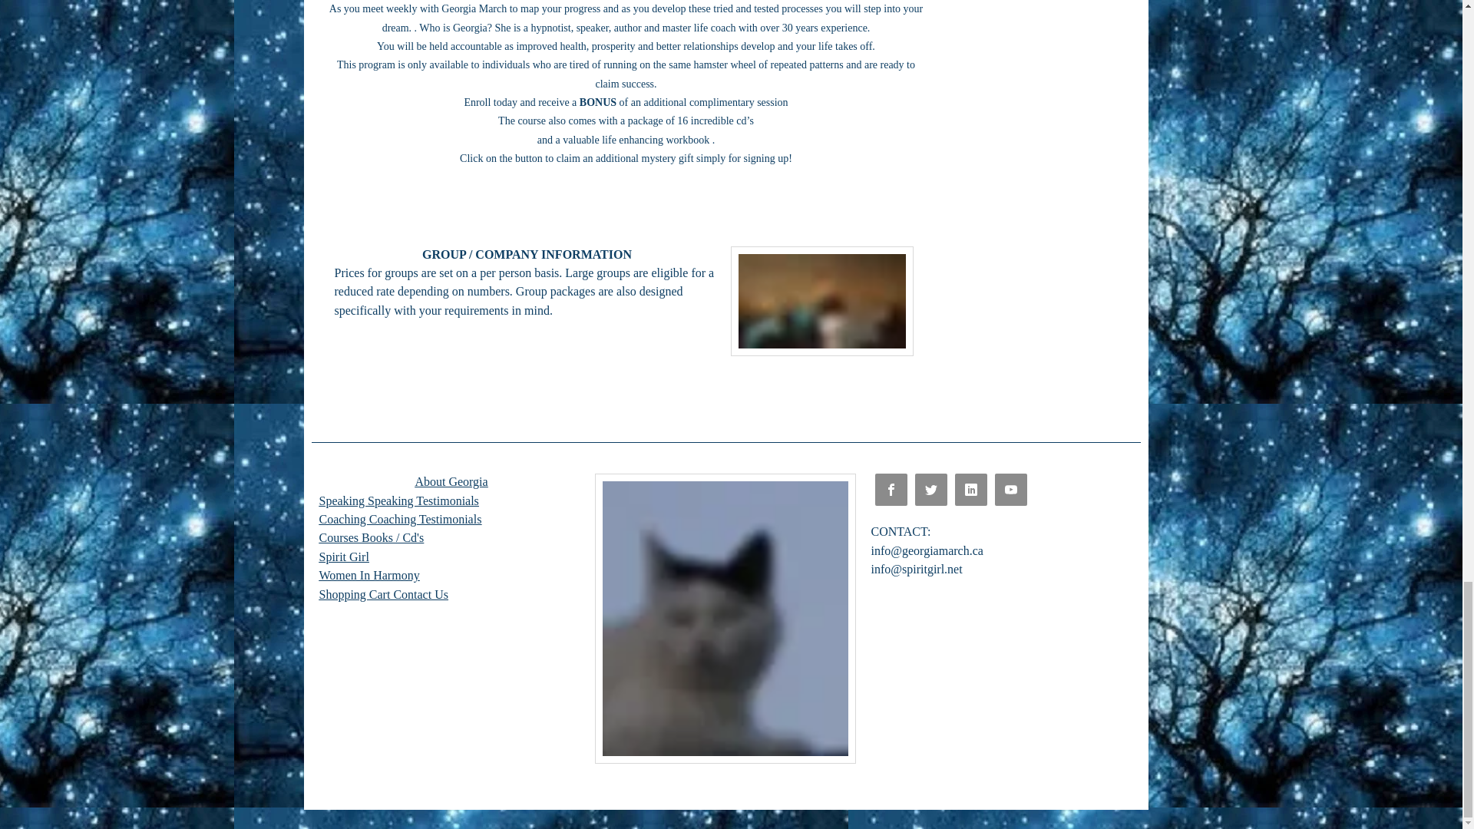 The image size is (1474, 829). What do you see at coordinates (344, 557) in the screenshot?
I see `Spirit Girl` at bounding box center [344, 557].